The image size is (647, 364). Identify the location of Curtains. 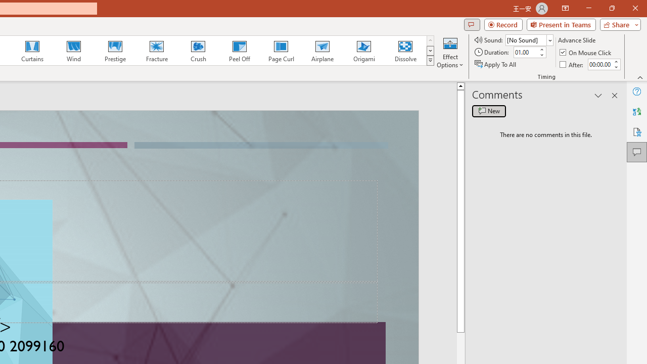
(32, 51).